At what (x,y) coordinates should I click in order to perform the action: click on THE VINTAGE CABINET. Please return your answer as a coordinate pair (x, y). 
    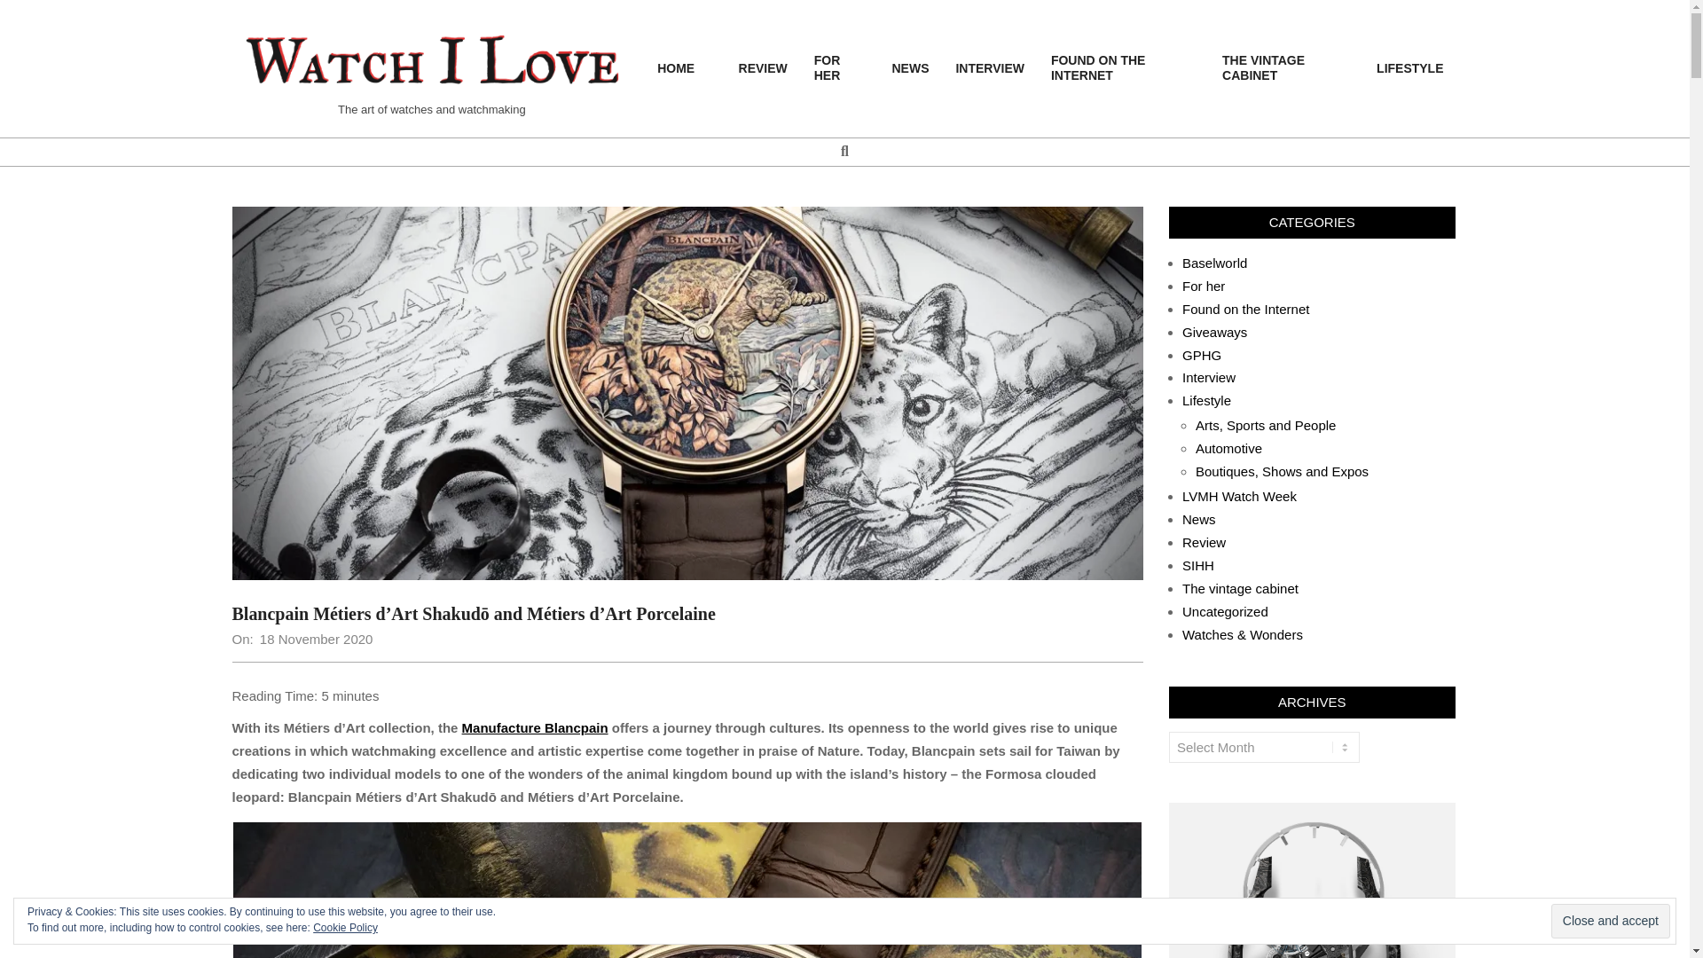
    Looking at the image, I should click on (1286, 67).